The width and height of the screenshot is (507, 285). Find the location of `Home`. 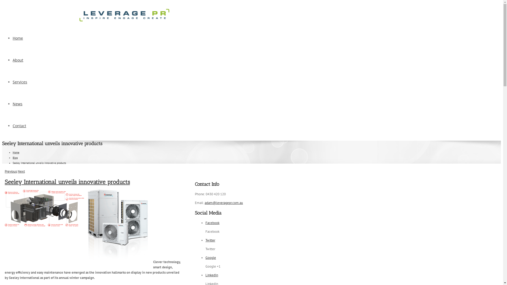

Home is located at coordinates (16, 153).